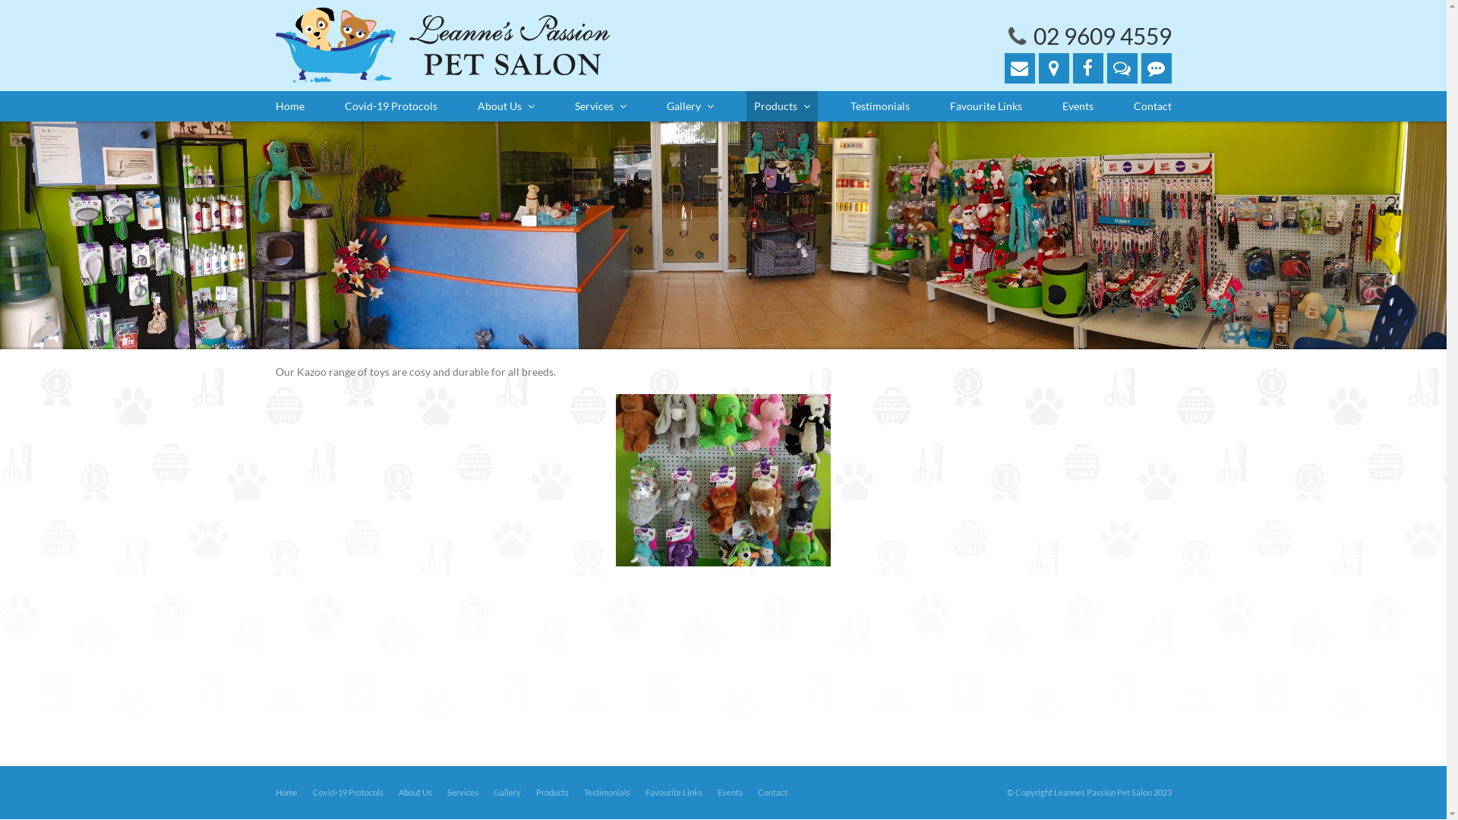  Describe the element at coordinates (553, 793) in the screenshot. I see `Products` at that location.